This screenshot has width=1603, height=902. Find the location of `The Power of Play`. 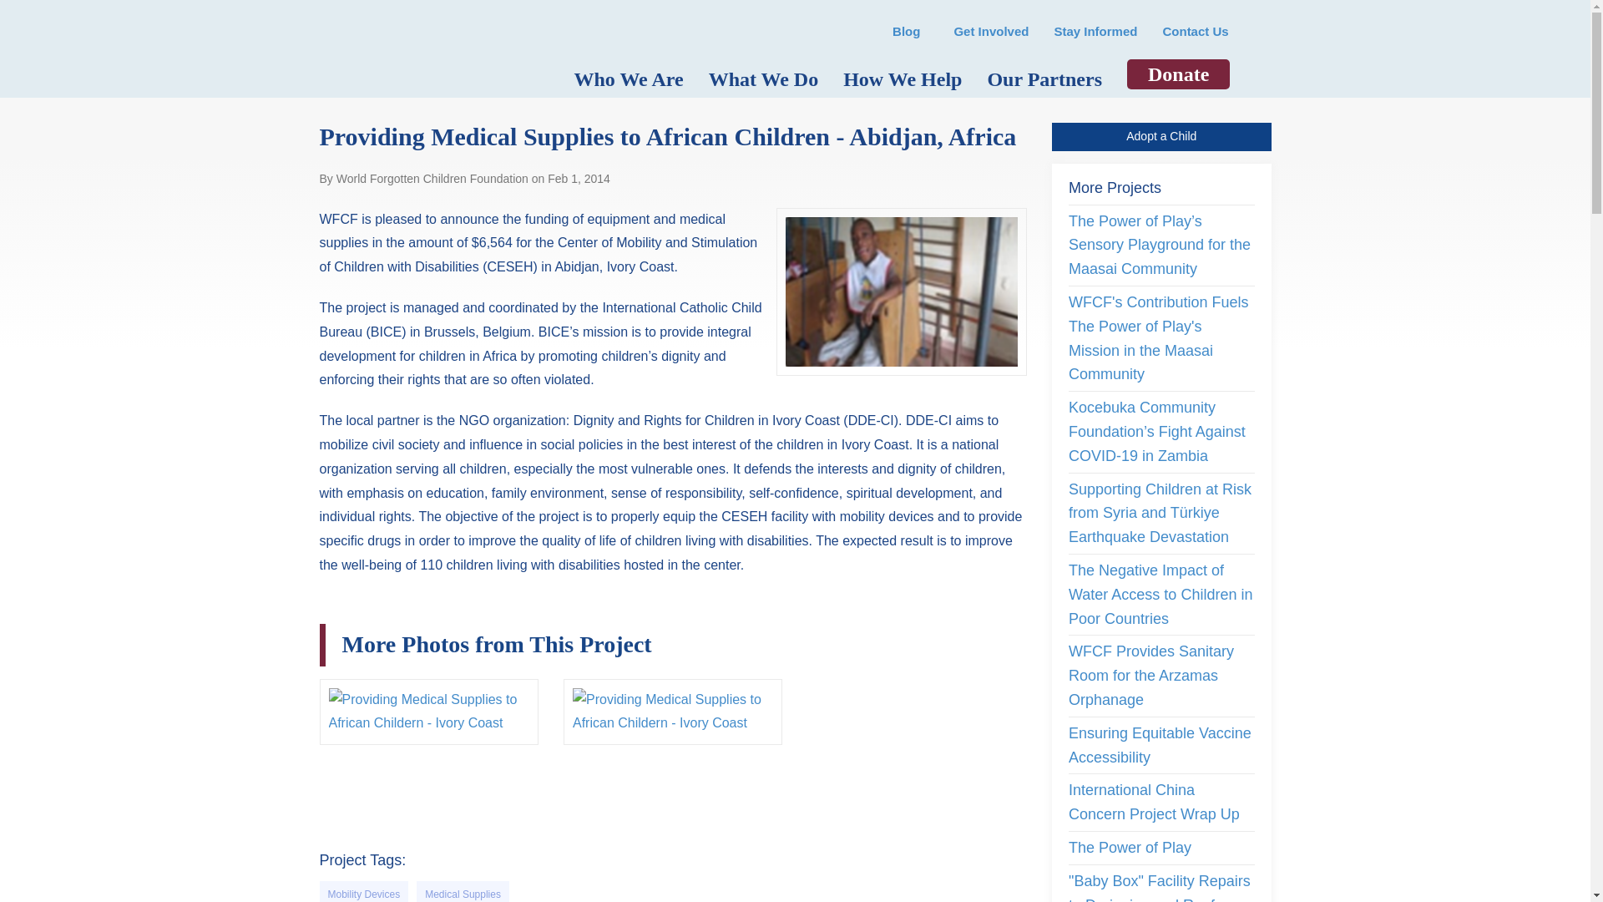

The Power of Play is located at coordinates (1130, 847).